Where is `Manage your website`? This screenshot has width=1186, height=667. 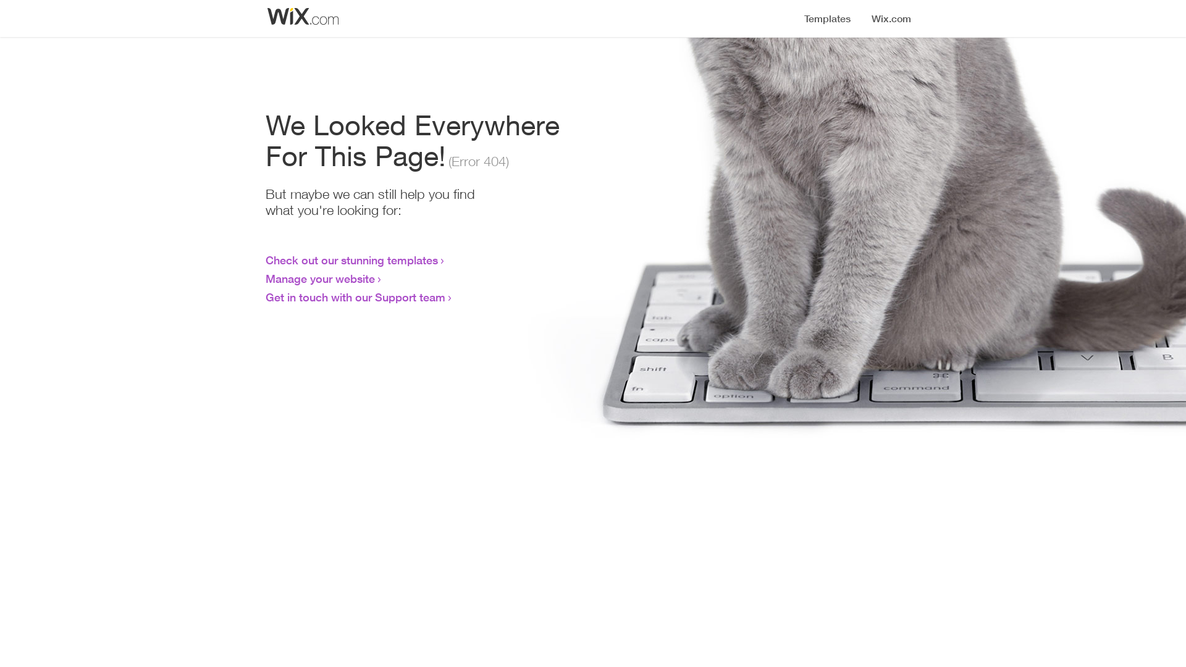 Manage your website is located at coordinates (320, 279).